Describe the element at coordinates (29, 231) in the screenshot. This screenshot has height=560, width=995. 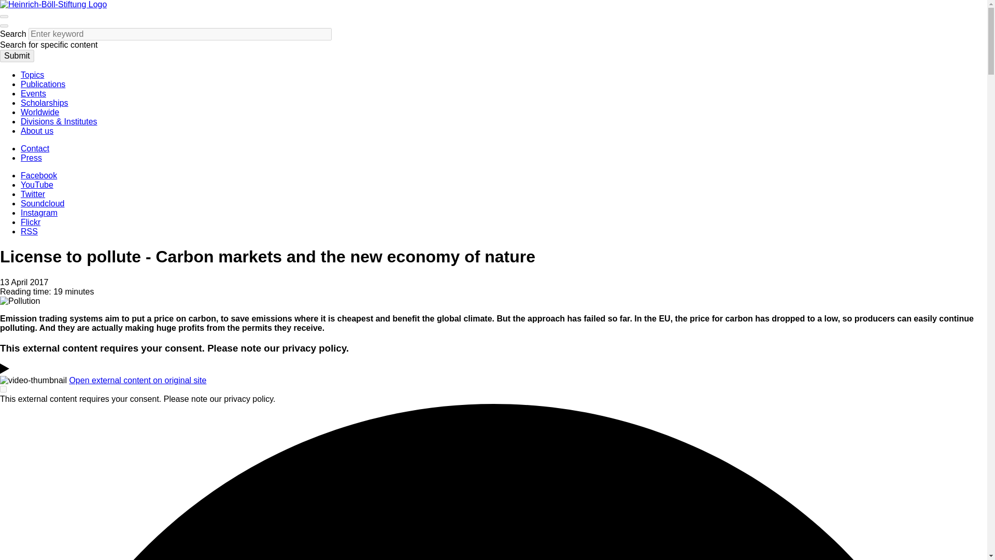
I see `RSS` at that location.